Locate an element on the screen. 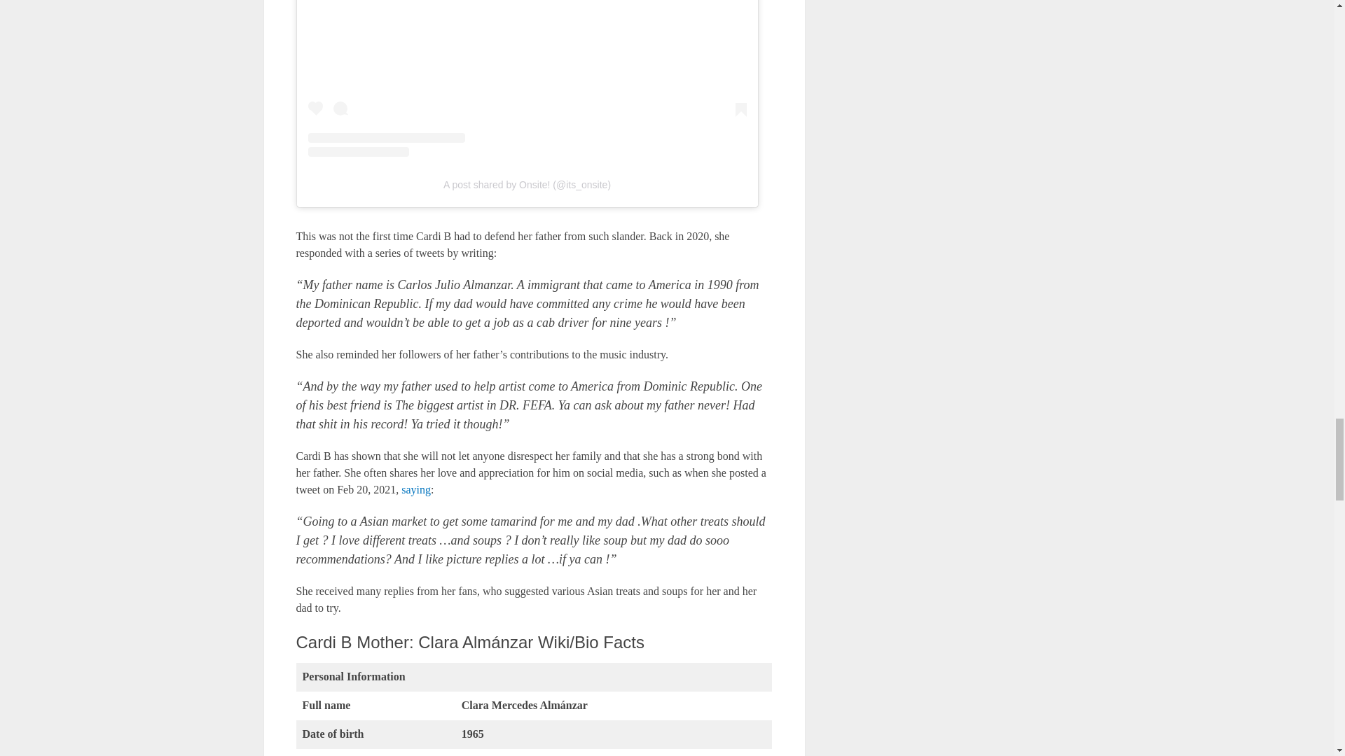 The height and width of the screenshot is (756, 1345). saying is located at coordinates (414, 490).